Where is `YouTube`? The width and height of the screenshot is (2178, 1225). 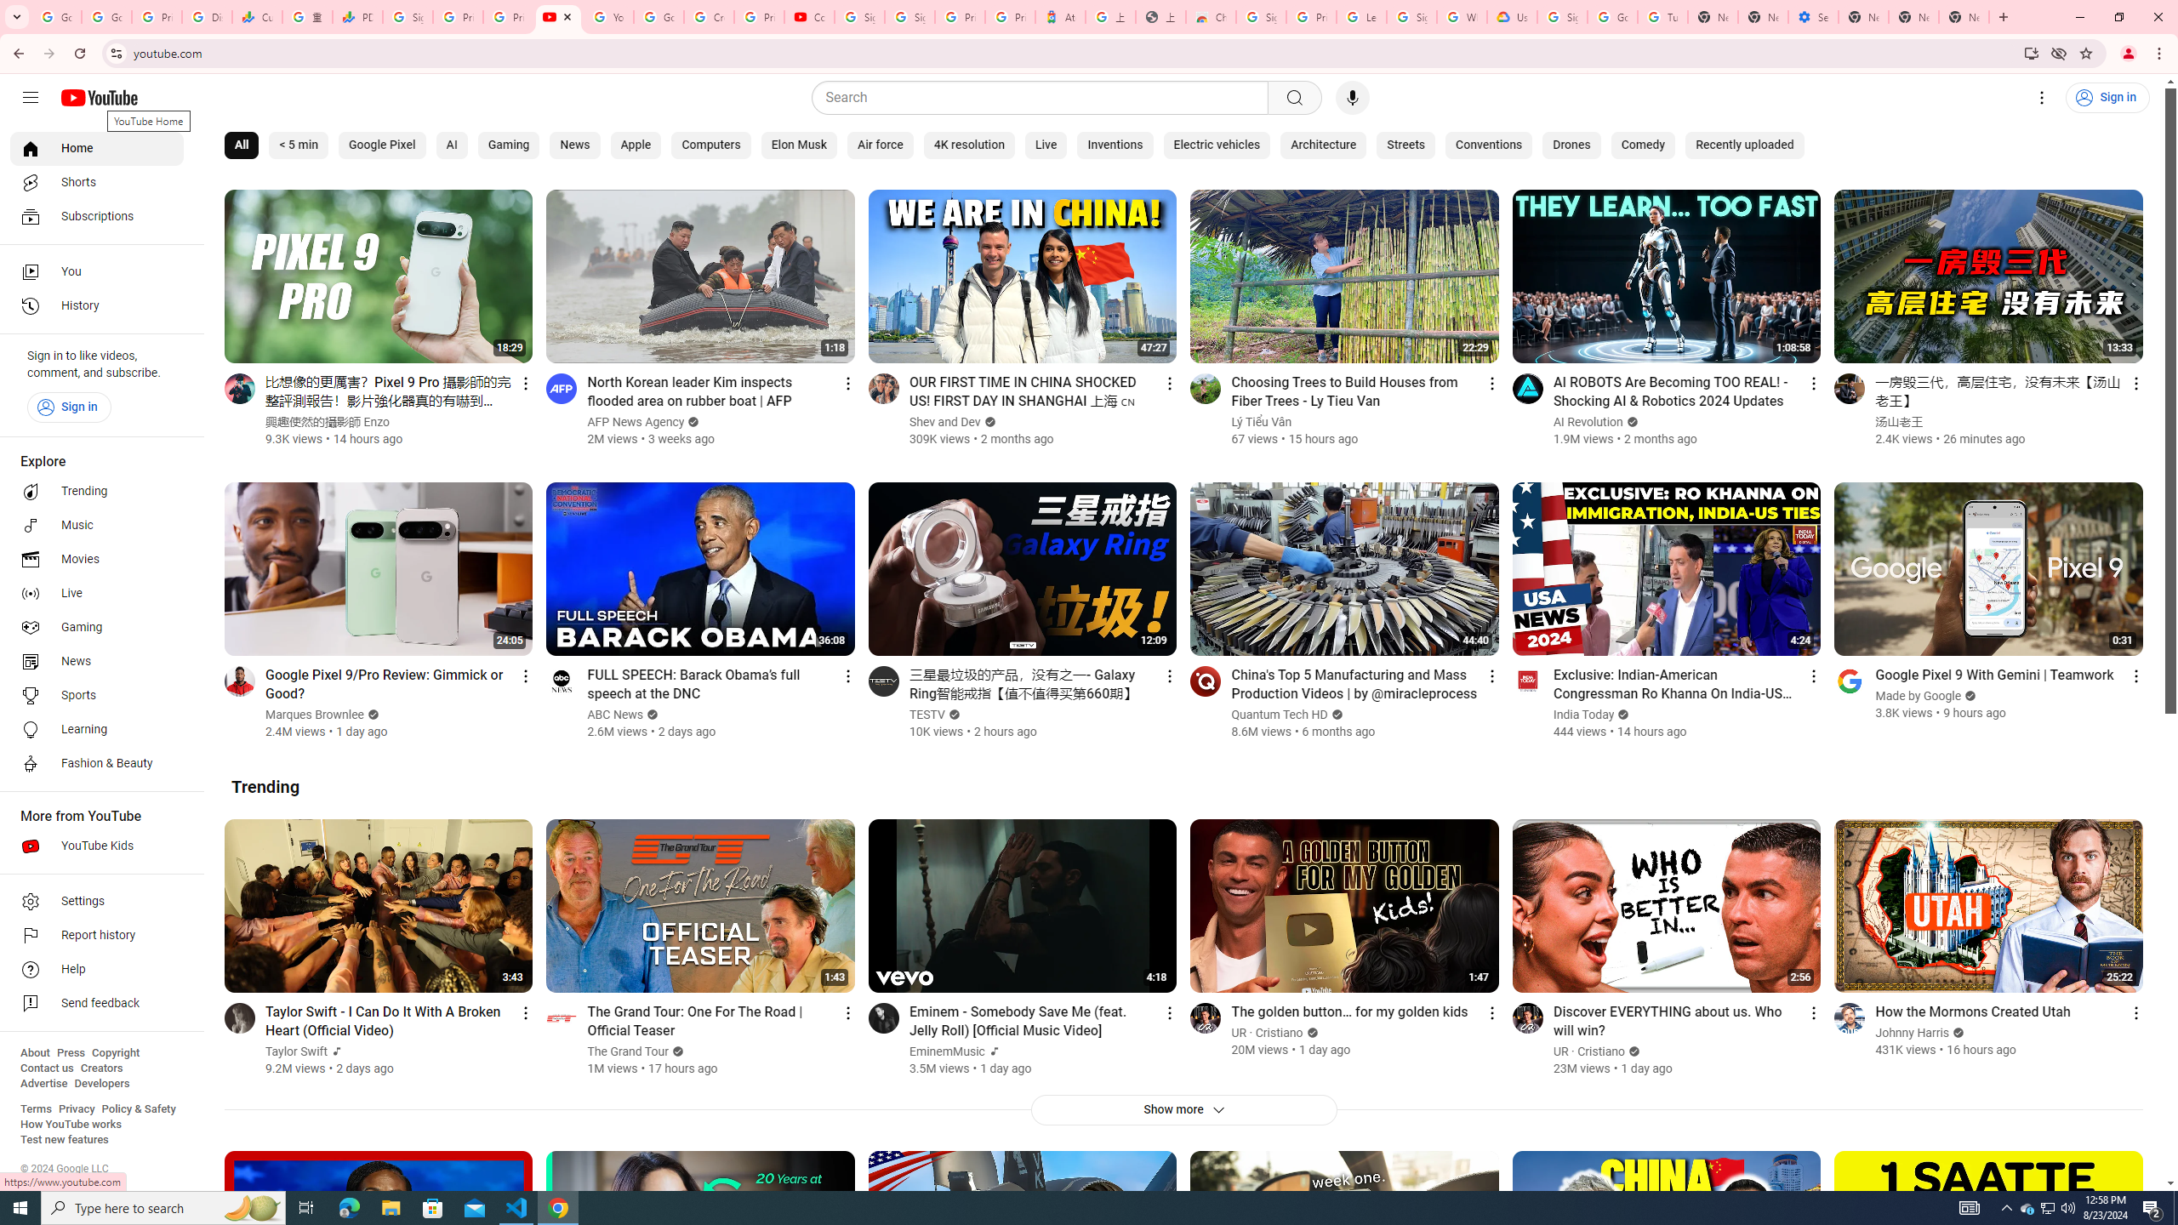
YouTube is located at coordinates (556, 17).